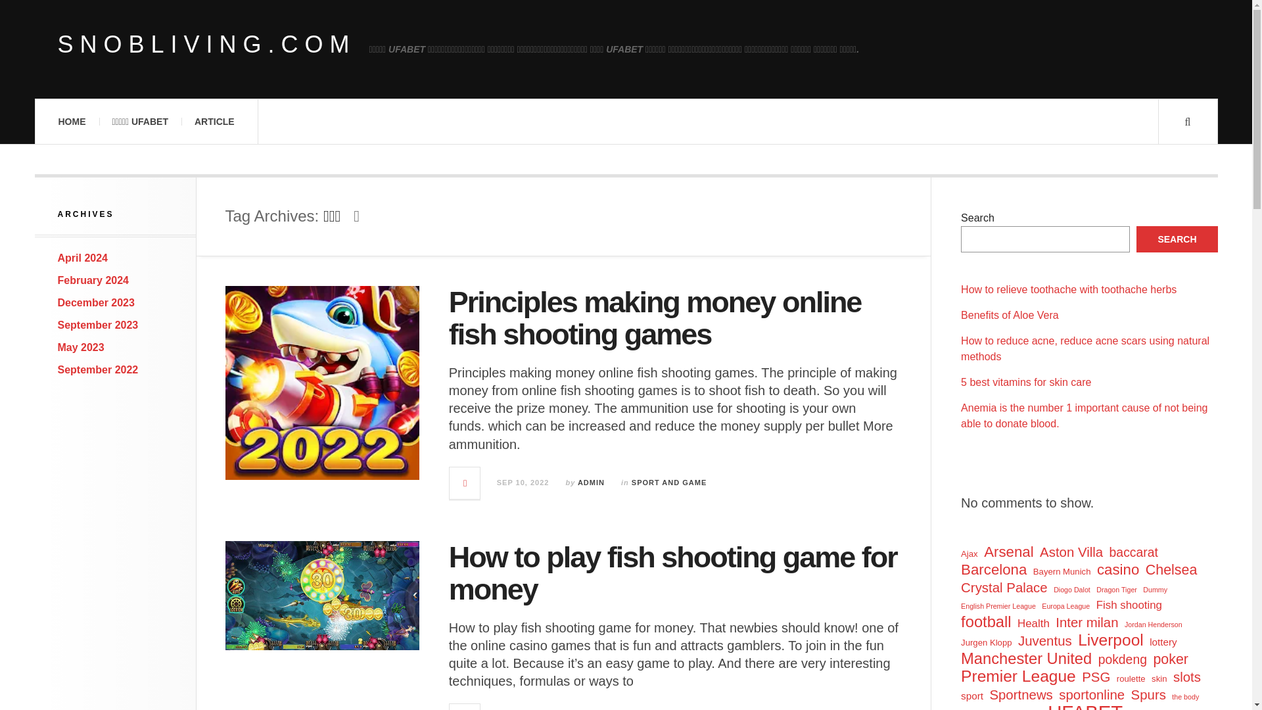  What do you see at coordinates (83, 258) in the screenshot?
I see `April 2024` at bounding box center [83, 258].